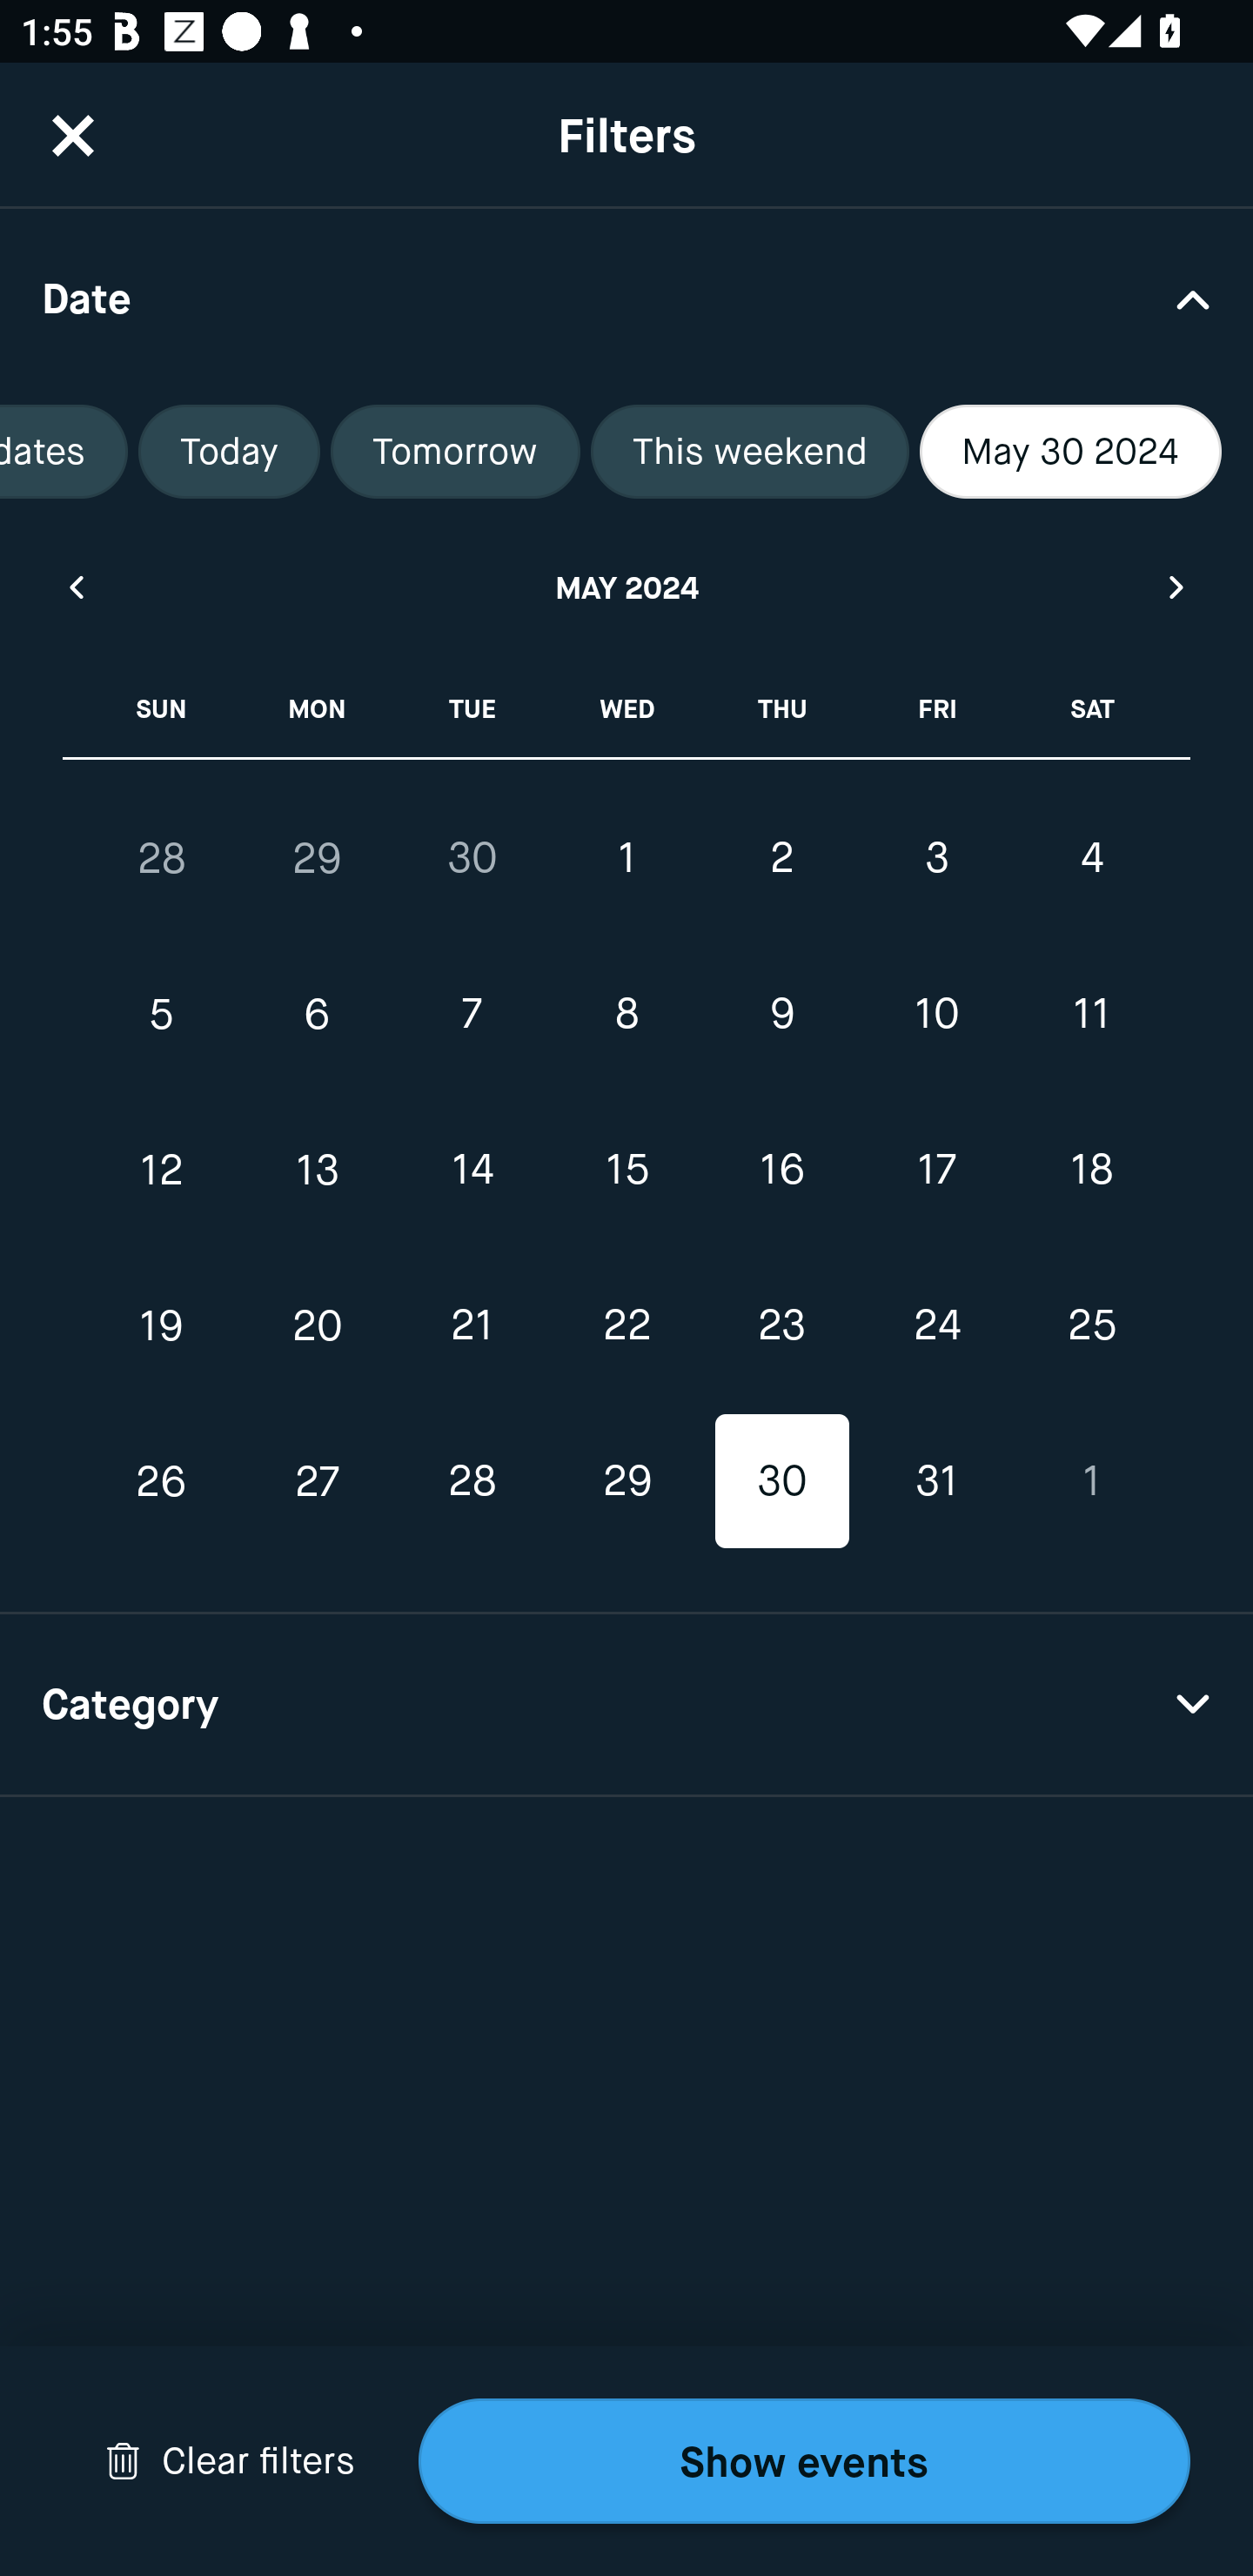 The height and width of the screenshot is (2576, 1253). Describe the element at coordinates (162, 1481) in the screenshot. I see `26` at that location.